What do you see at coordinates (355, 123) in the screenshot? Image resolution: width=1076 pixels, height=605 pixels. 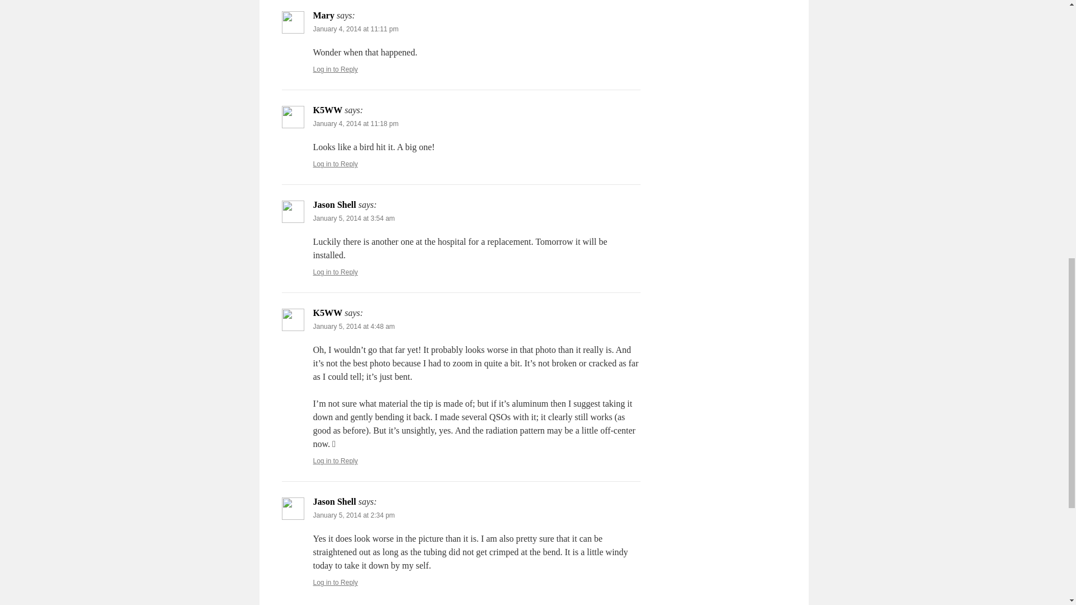 I see `January 4, 2014 at 11:18 pm` at bounding box center [355, 123].